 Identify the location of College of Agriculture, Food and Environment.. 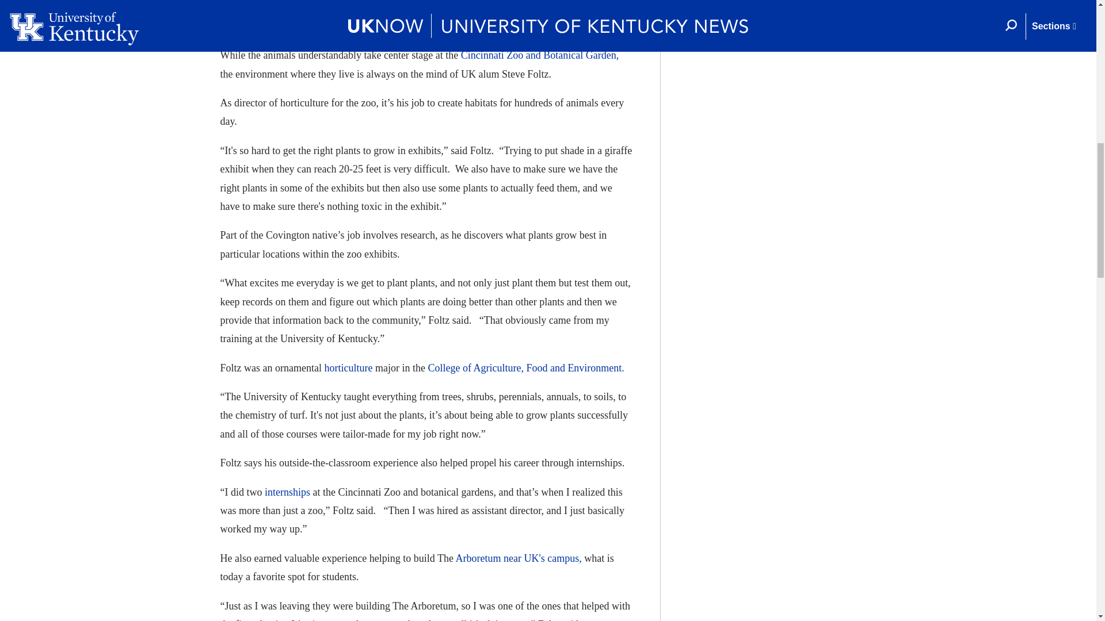
(526, 368).